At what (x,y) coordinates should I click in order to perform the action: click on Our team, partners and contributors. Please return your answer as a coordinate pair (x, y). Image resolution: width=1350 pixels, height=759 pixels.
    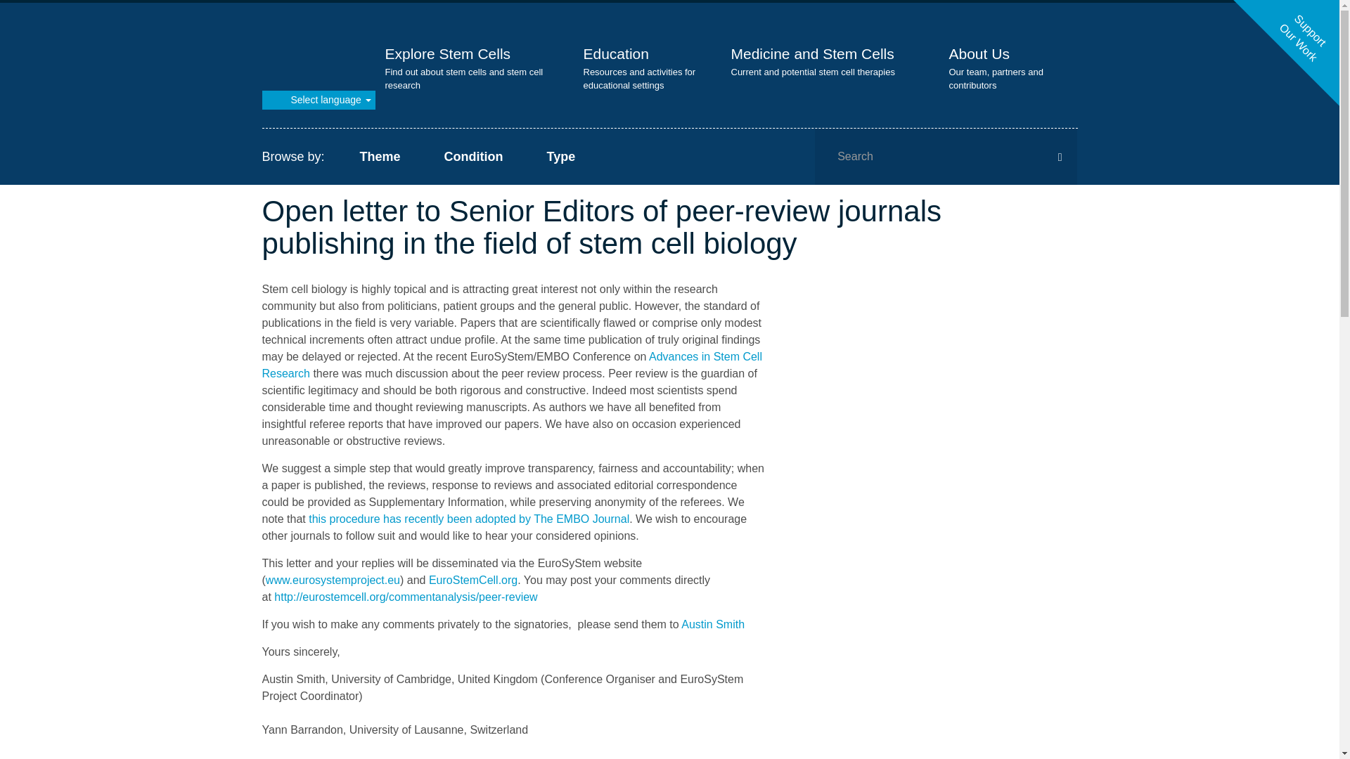
    Looking at the image, I should click on (979, 53).